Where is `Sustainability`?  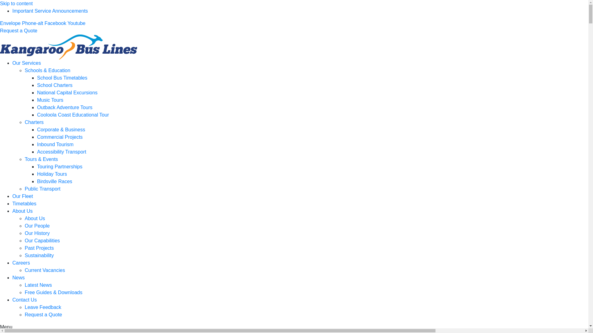 Sustainability is located at coordinates (39, 255).